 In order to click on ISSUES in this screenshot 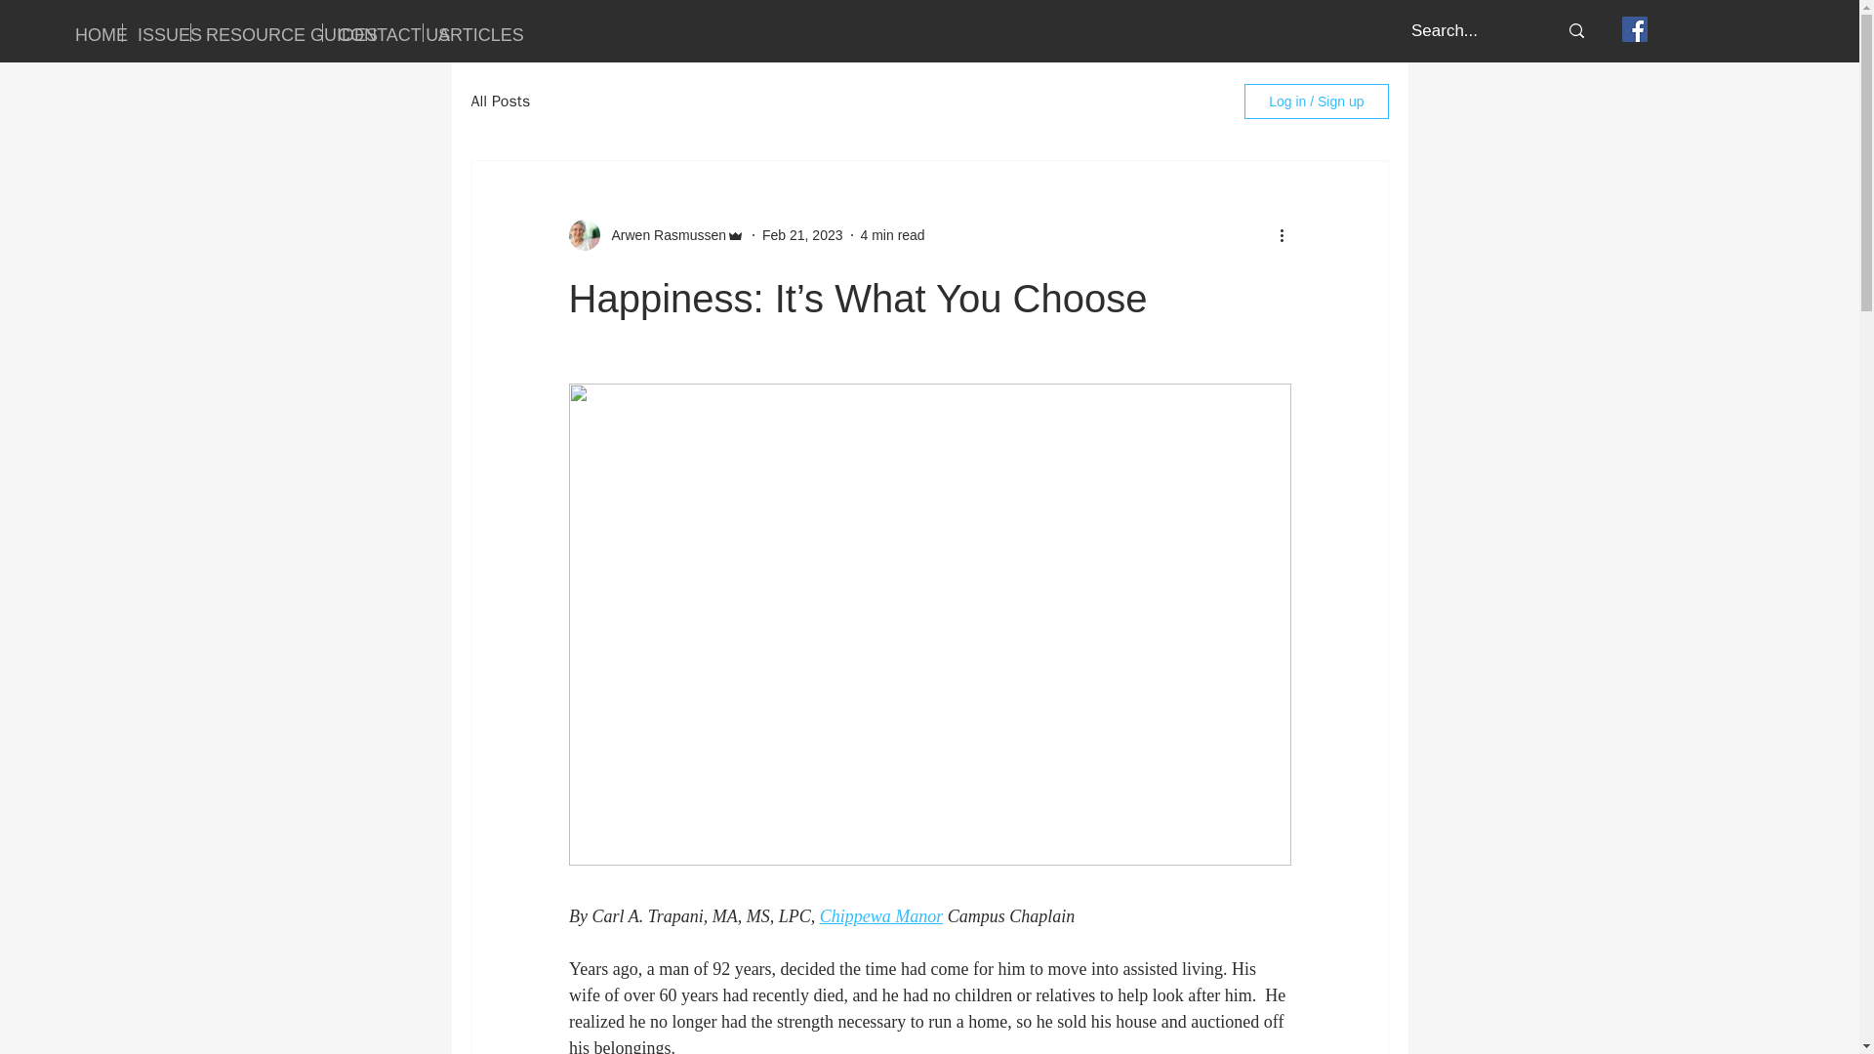, I will do `click(156, 32)`.